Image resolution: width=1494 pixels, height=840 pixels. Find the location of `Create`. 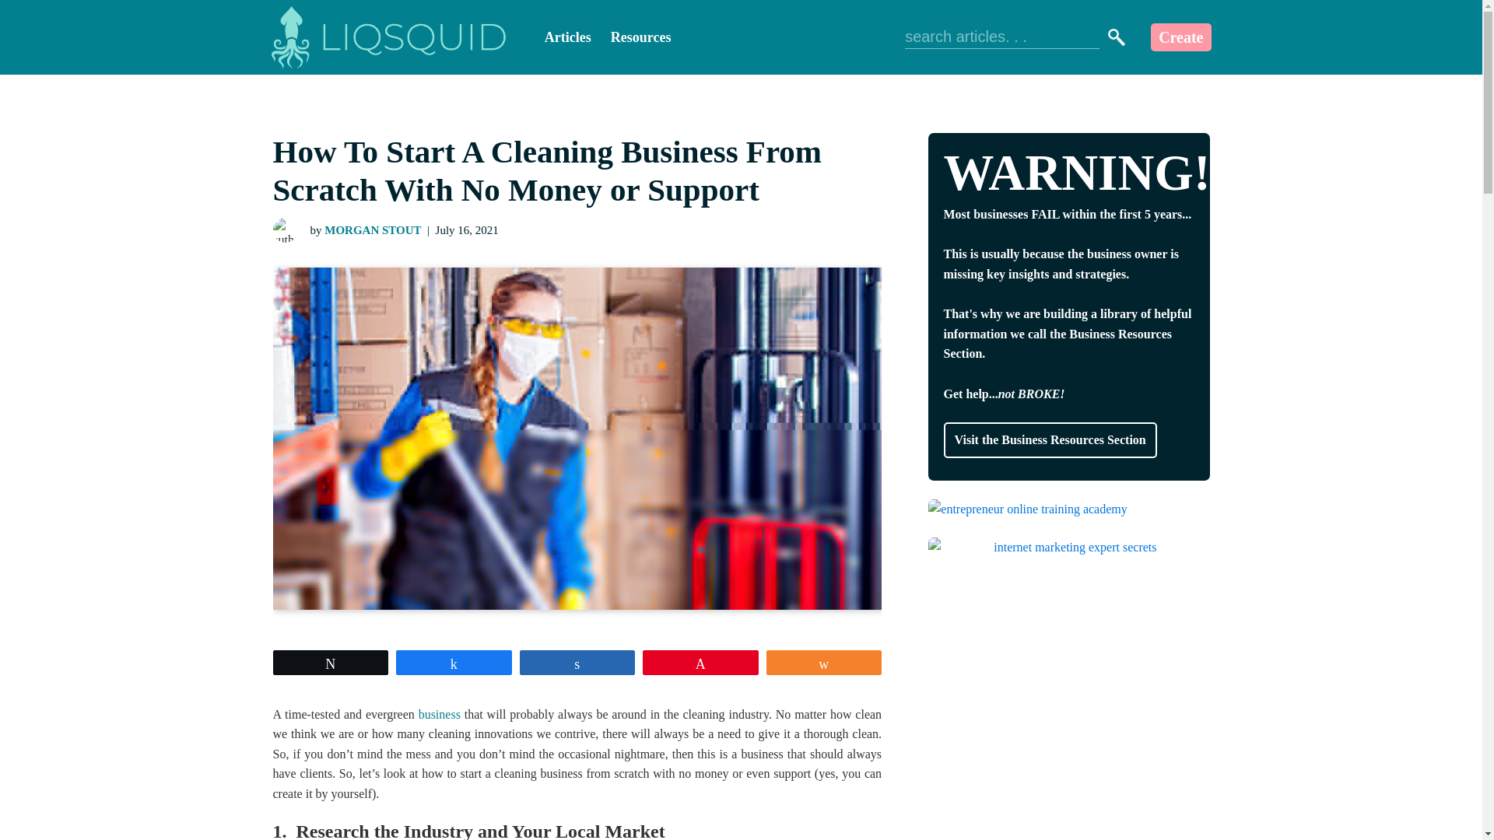

Create is located at coordinates (1180, 37).